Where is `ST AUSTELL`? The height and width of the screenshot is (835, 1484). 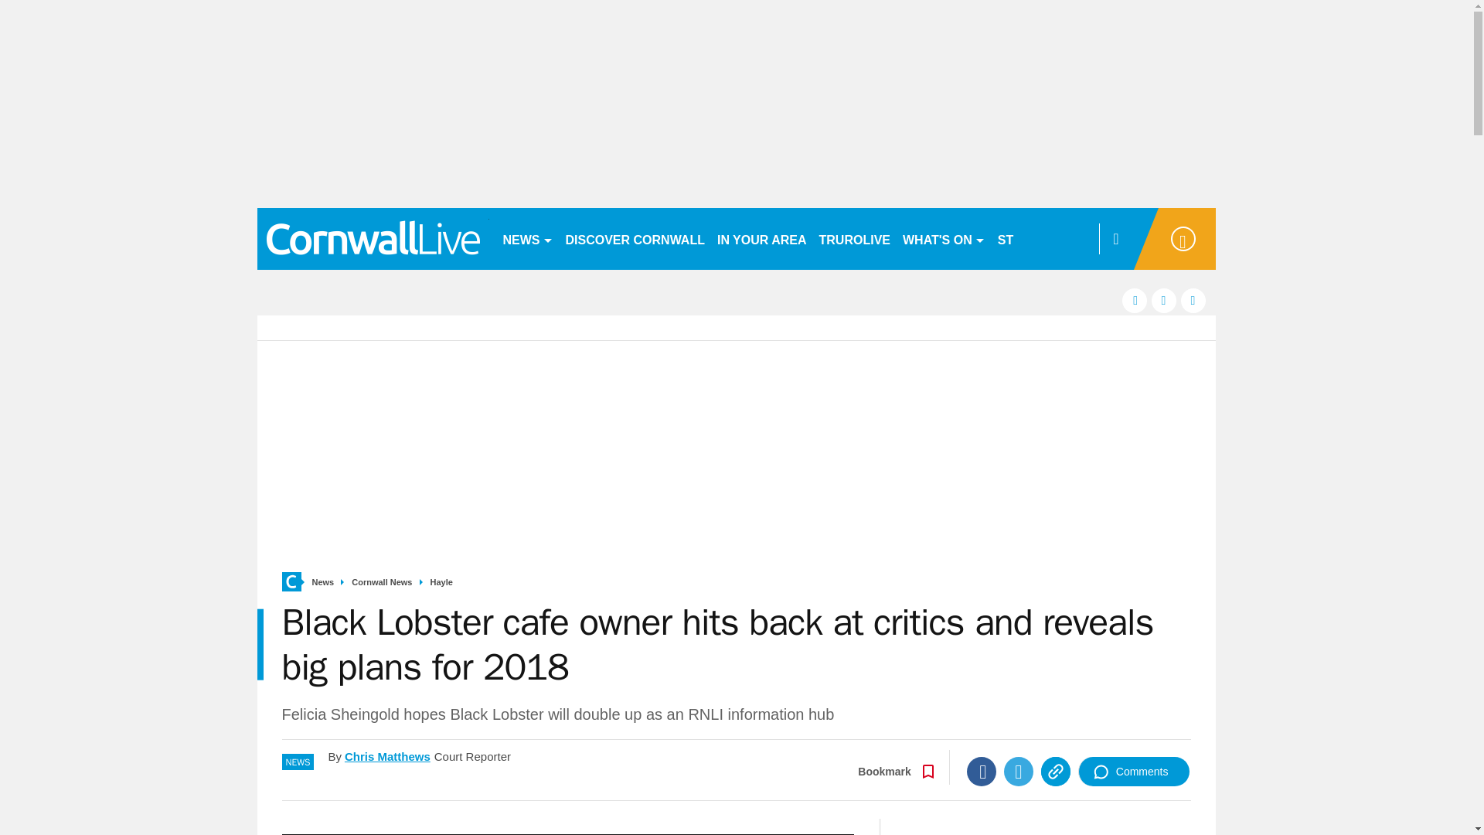 ST AUSTELL is located at coordinates (1036, 238).